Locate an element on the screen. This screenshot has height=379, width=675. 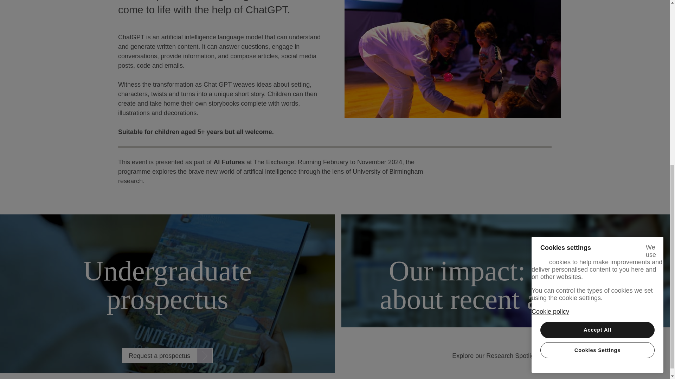
Accept All is located at coordinates (598, 31).